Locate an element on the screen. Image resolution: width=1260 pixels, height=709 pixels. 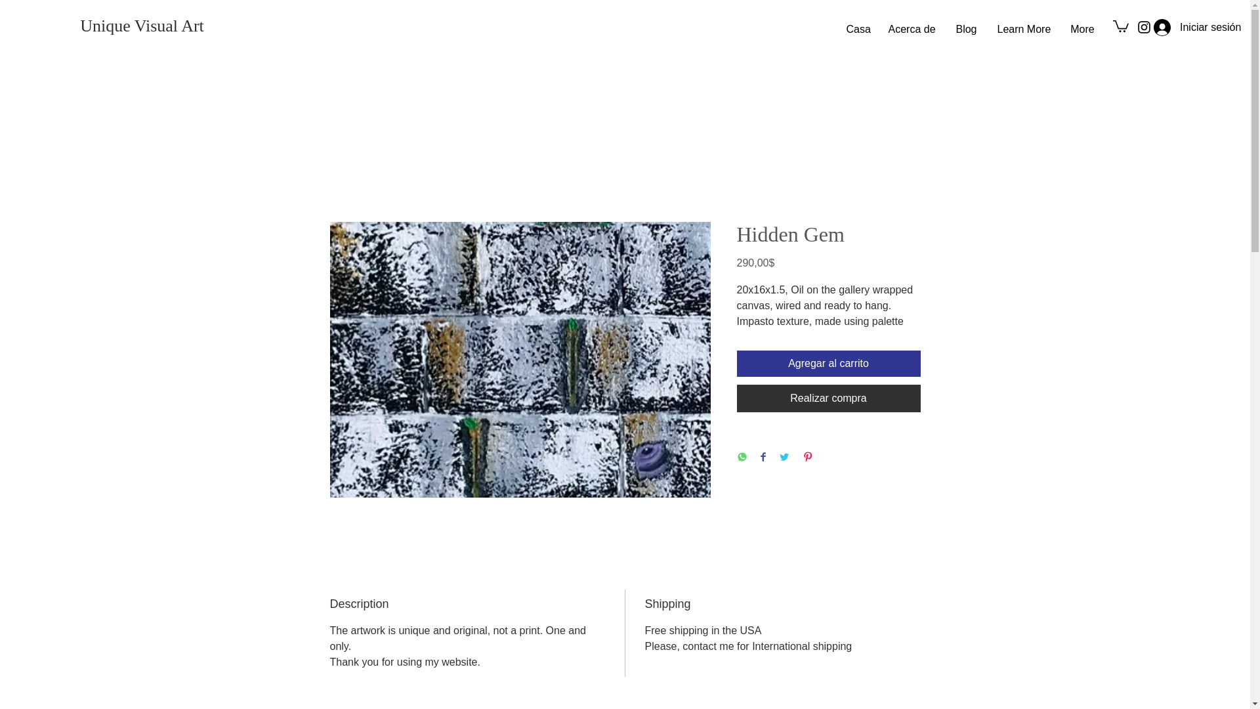
Agregar al carrito is located at coordinates (828, 363).